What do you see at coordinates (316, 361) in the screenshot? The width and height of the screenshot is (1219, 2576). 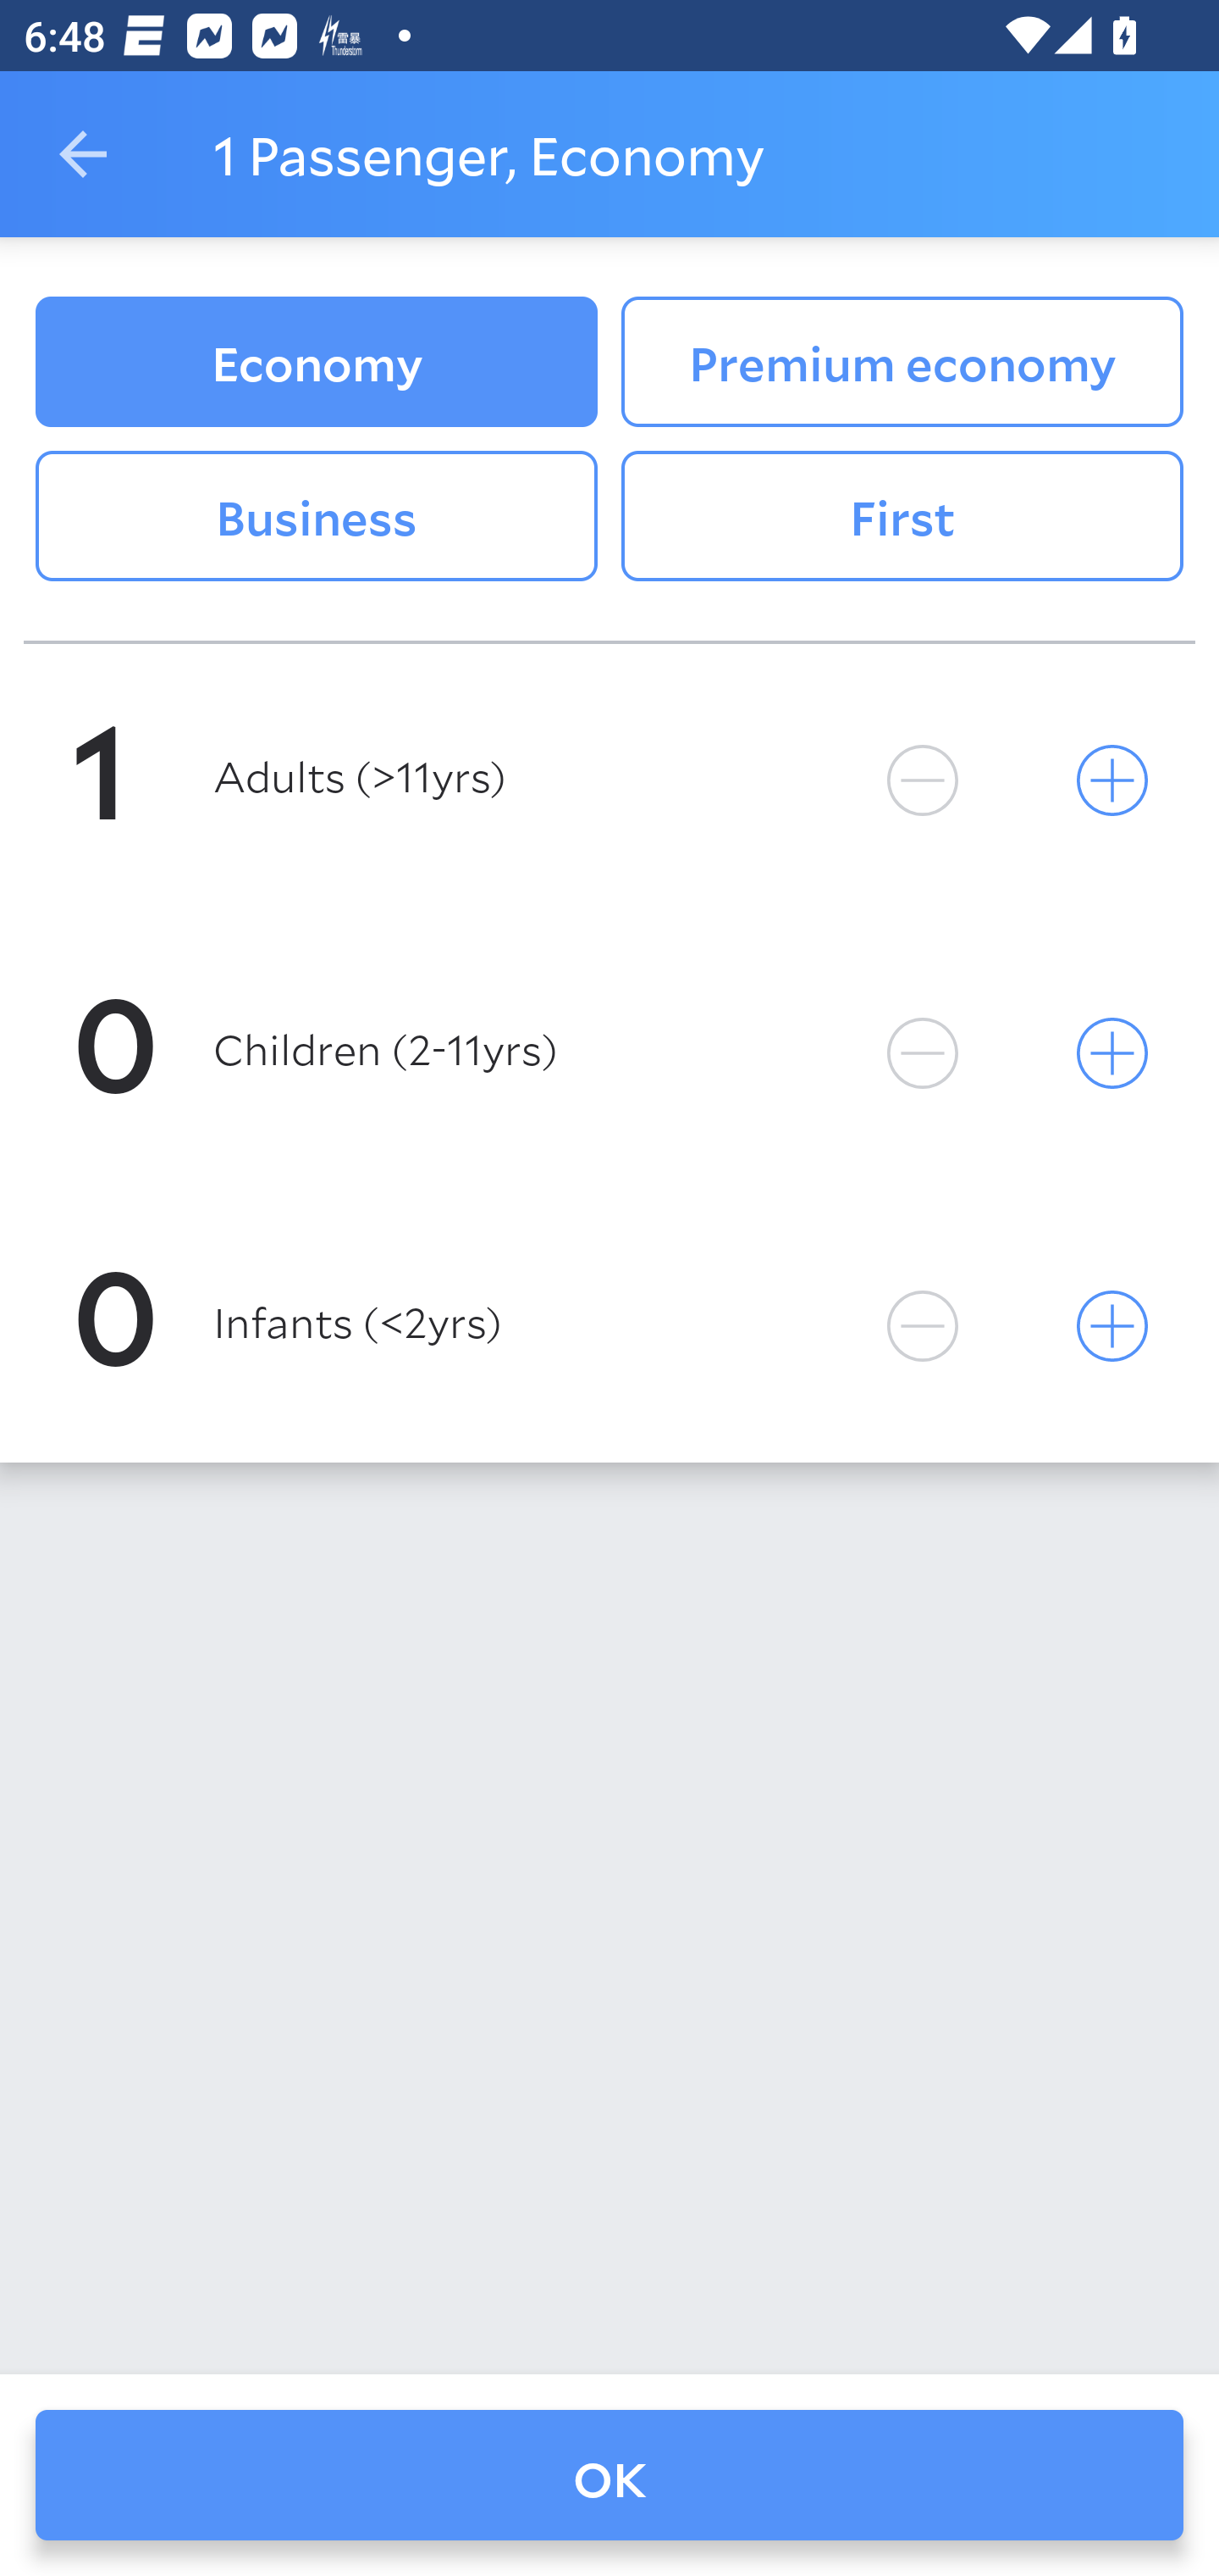 I see `Economy` at bounding box center [316, 361].